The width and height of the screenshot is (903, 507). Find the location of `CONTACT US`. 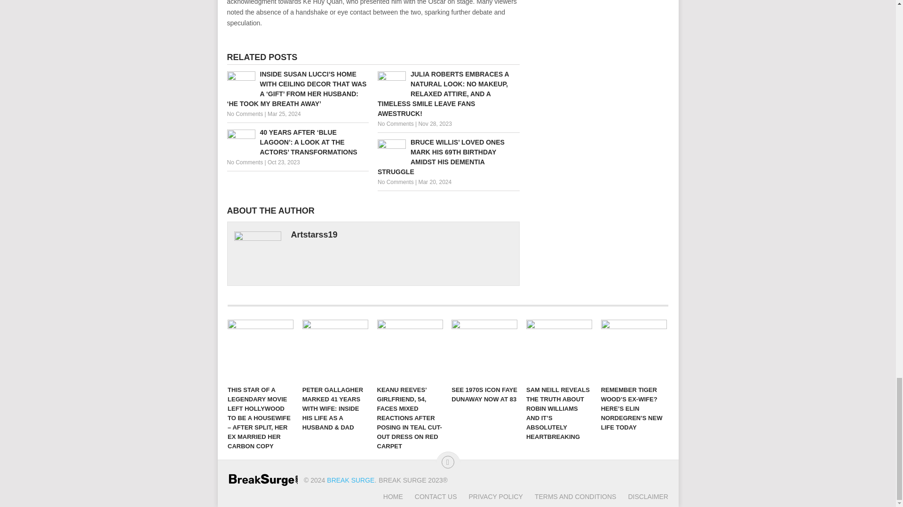

CONTACT US is located at coordinates (430, 496).